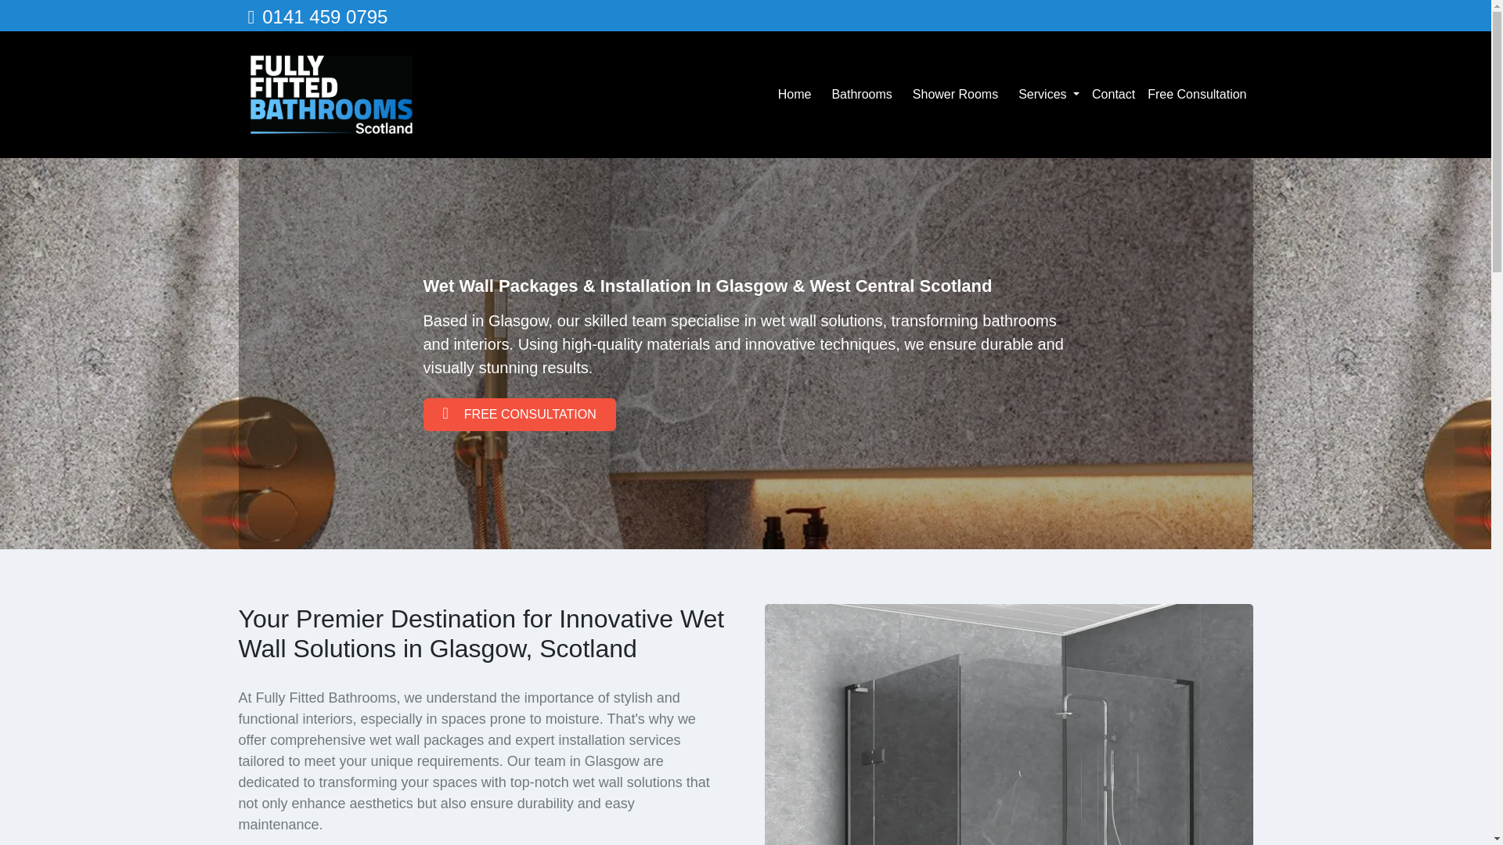 This screenshot has height=845, width=1503. What do you see at coordinates (1048, 95) in the screenshot?
I see `Services ` at bounding box center [1048, 95].